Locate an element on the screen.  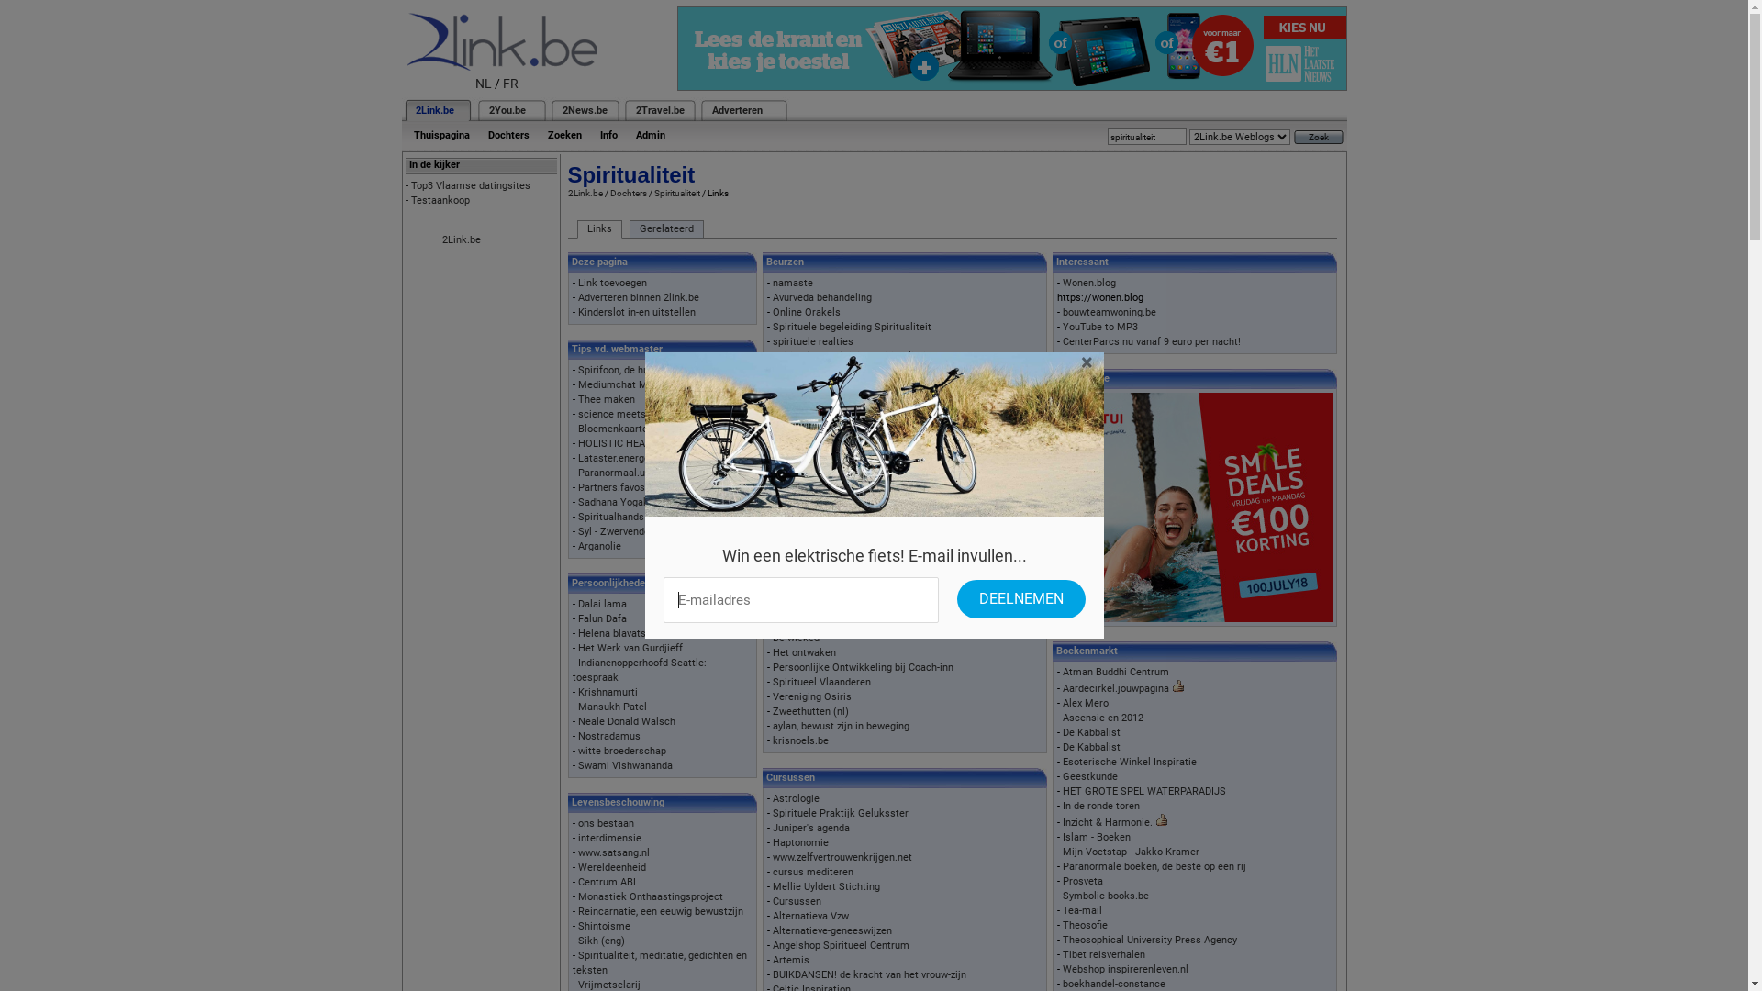
De Kabbalist is located at coordinates (1092, 732).